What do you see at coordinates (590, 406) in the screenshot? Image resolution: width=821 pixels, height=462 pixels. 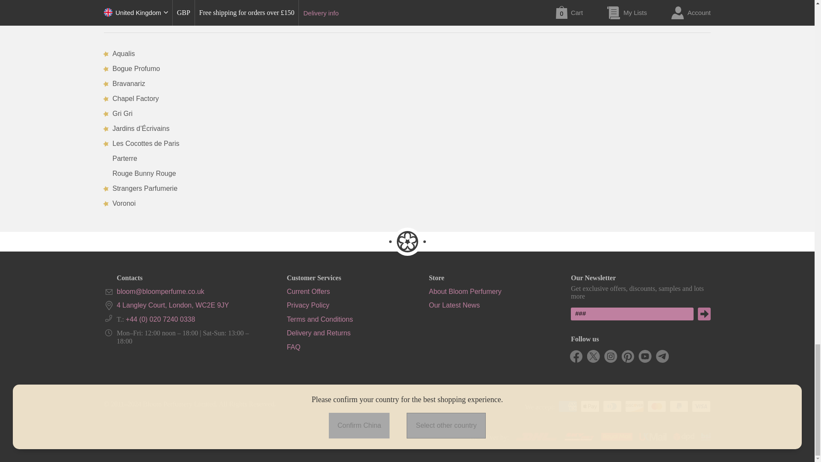 I see `Apple Pay` at bounding box center [590, 406].